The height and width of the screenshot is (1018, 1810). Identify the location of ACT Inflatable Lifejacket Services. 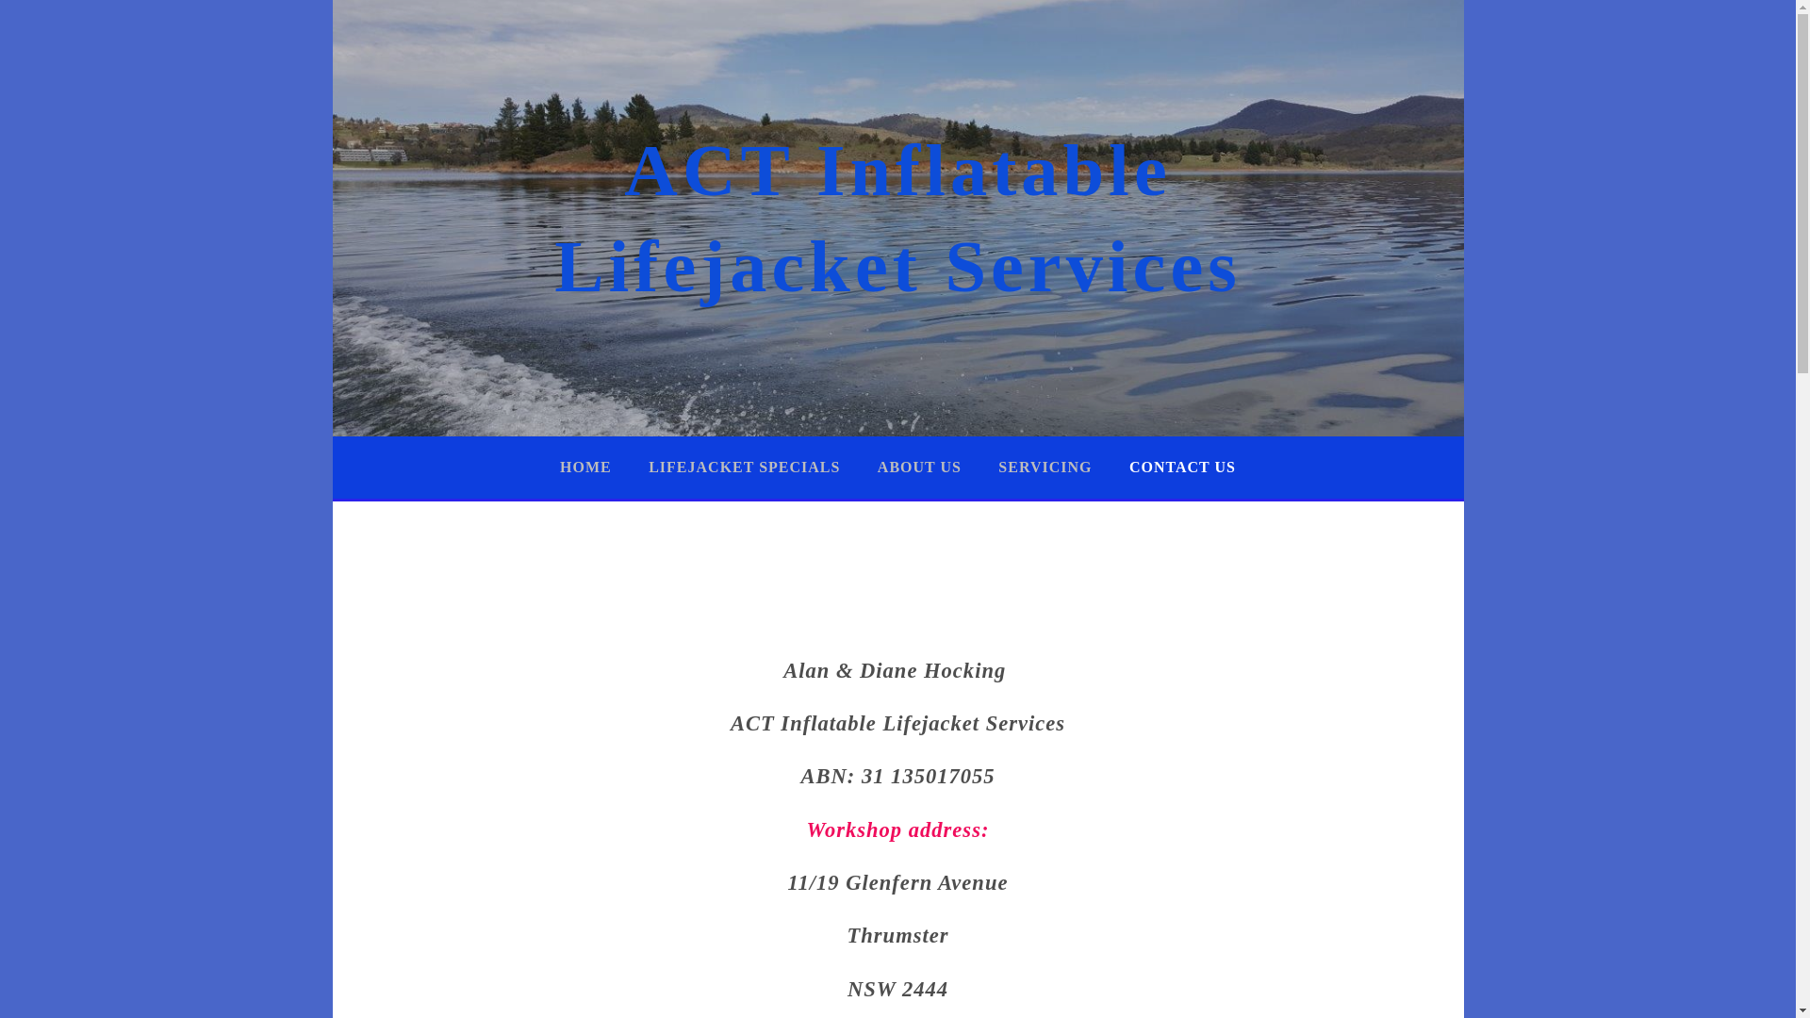
(897, 724).